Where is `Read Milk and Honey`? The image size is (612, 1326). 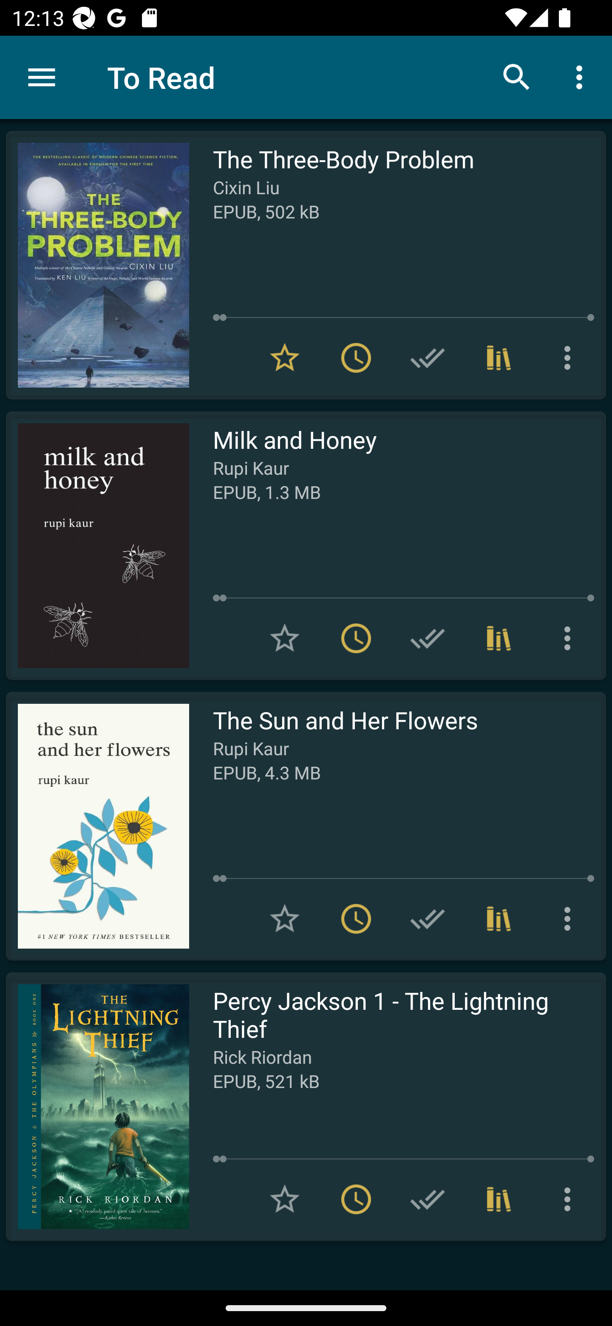 Read Milk and Honey is located at coordinates (97, 546).